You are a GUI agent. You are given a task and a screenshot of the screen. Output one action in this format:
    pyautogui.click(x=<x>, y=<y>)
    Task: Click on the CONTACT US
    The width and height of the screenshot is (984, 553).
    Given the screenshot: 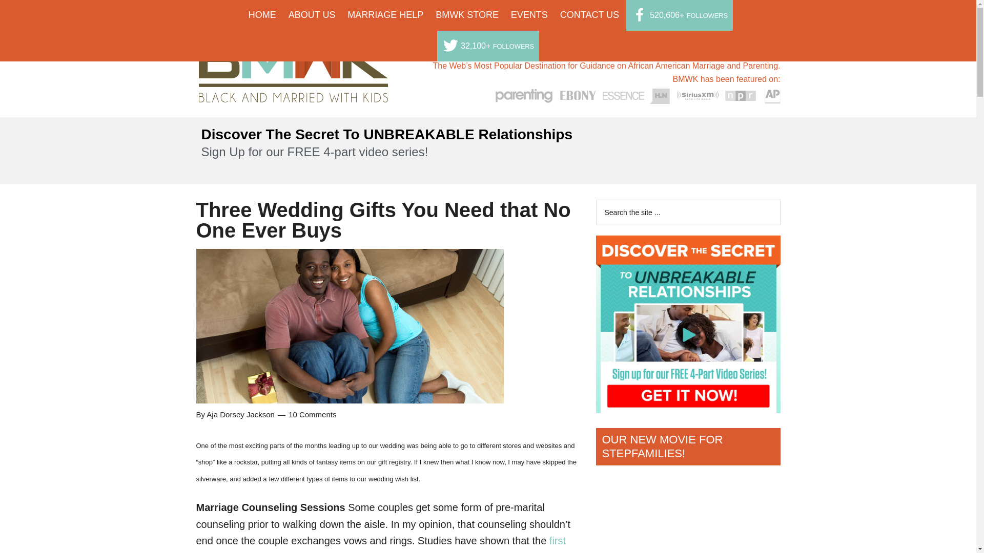 What is the action you would take?
    pyautogui.click(x=589, y=15)
    